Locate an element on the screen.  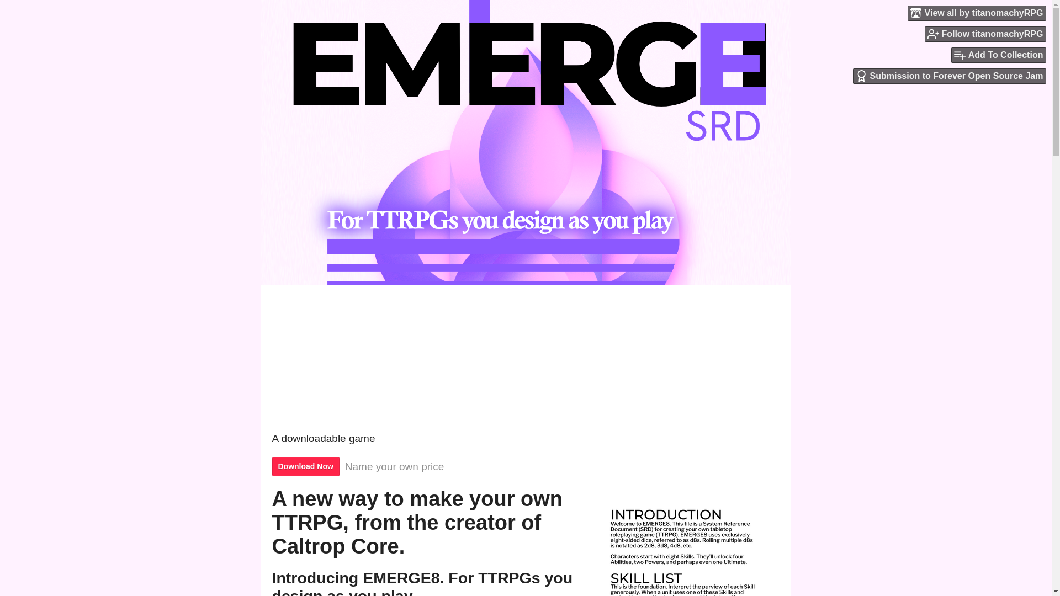
Follow titanomachyRPG is located at coordinates (985, 34).